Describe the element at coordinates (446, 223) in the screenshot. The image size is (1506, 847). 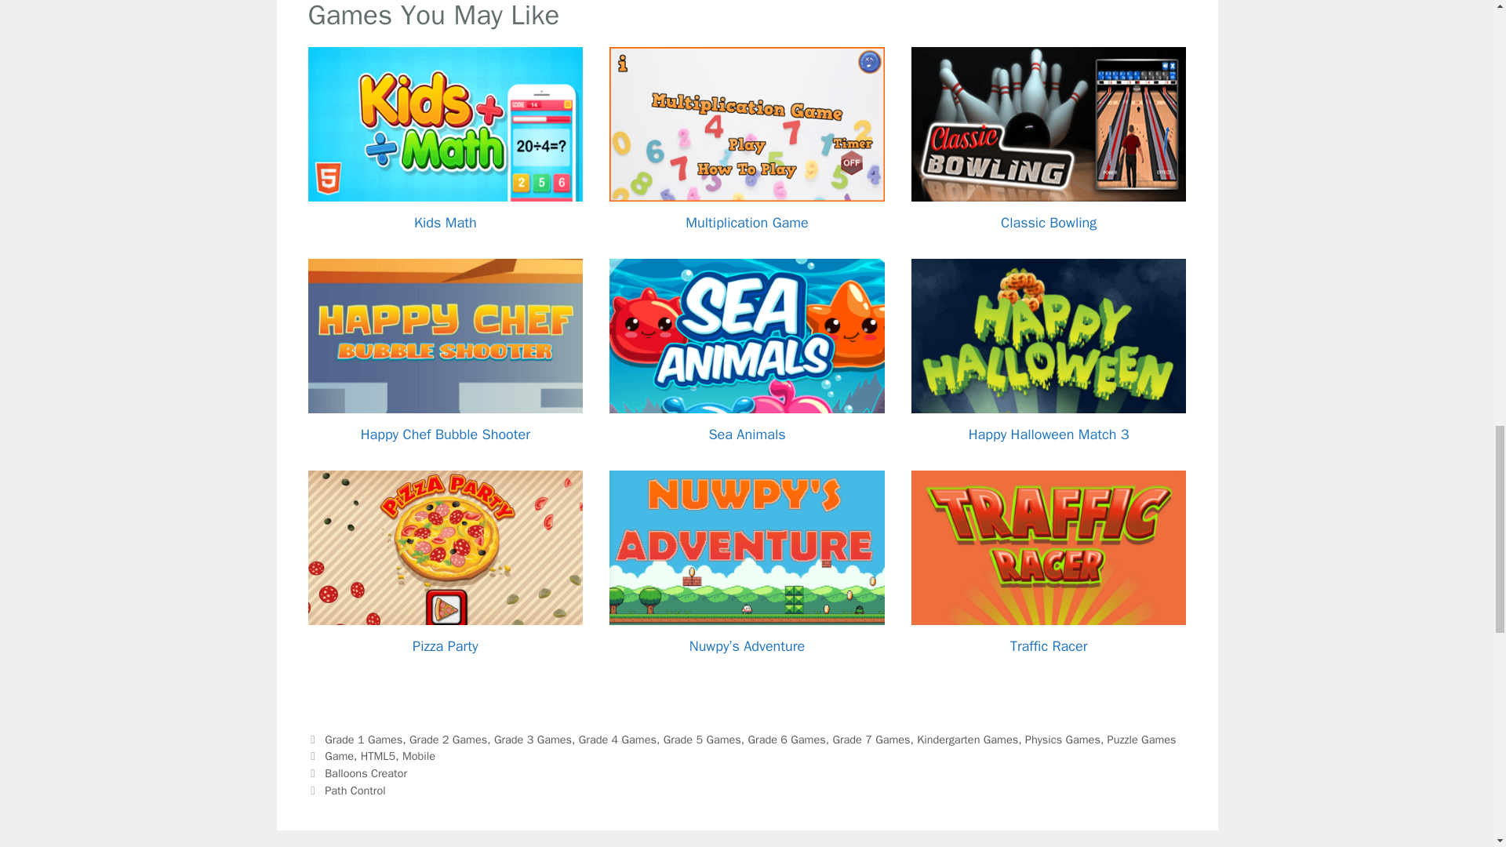
I see `Kids Math` at that location.